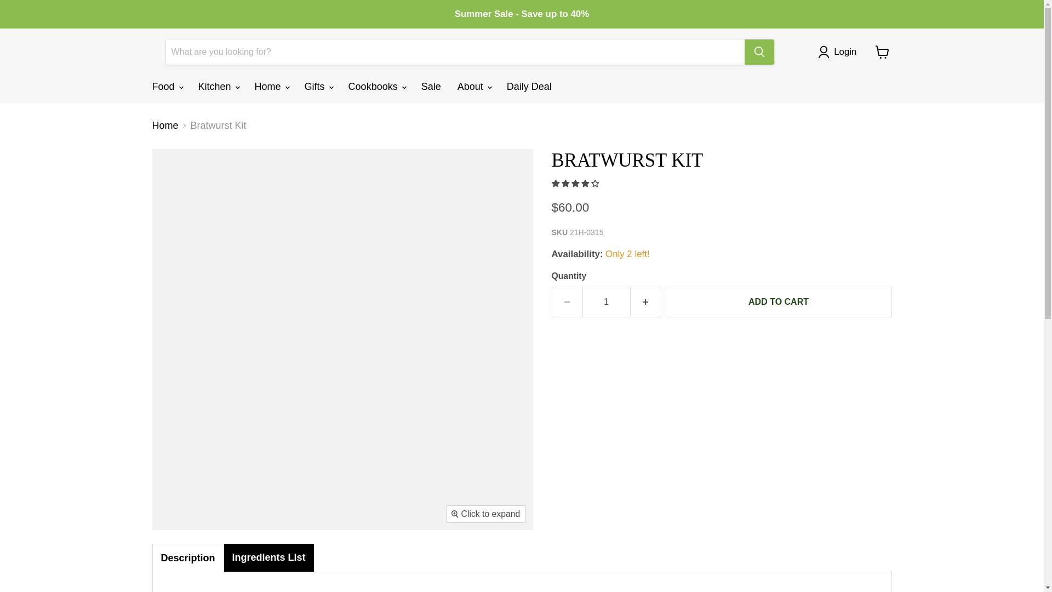 The width and height of the screenshot is (1052, 592). What do you see at coordinates (839, 52) in the screenshot?
I see `Login` at bounding box center [839, 52].